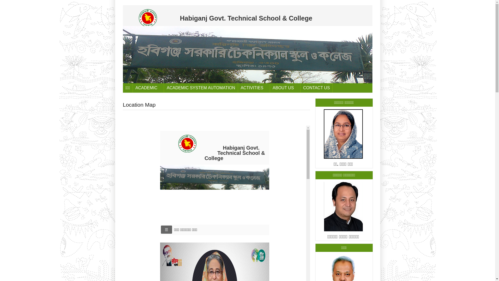  What do you see at coordinates (148, 88) in the screenshot?
I see `ACADEMIC` at bounding box center [148, 88].